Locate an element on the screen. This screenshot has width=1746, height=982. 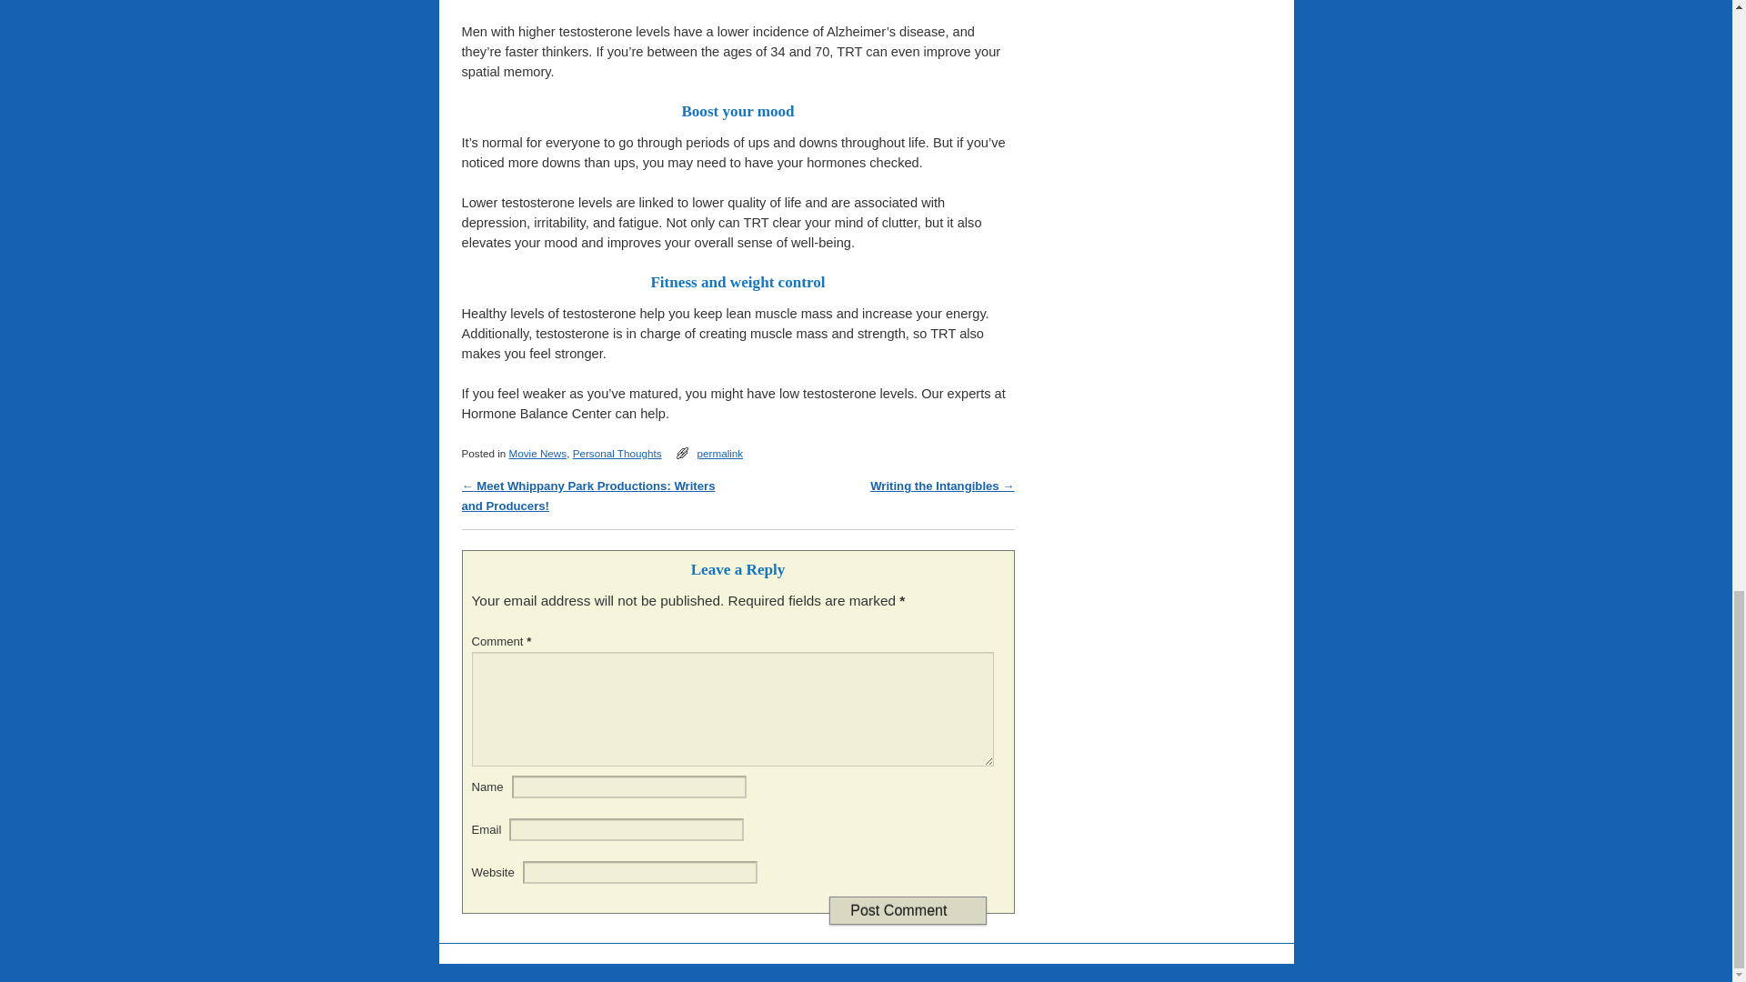
Movie News is located at coordinates (537, 453).